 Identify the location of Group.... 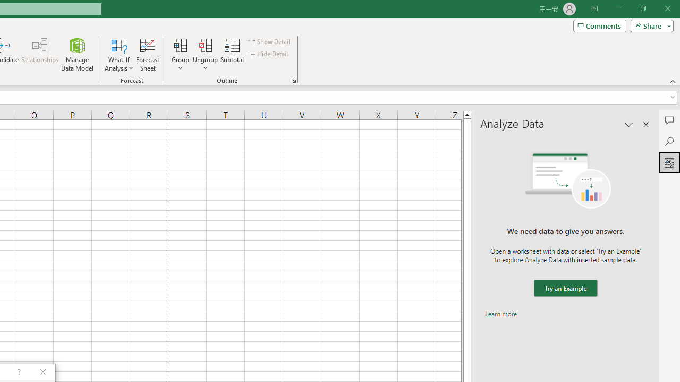
(180, 45).